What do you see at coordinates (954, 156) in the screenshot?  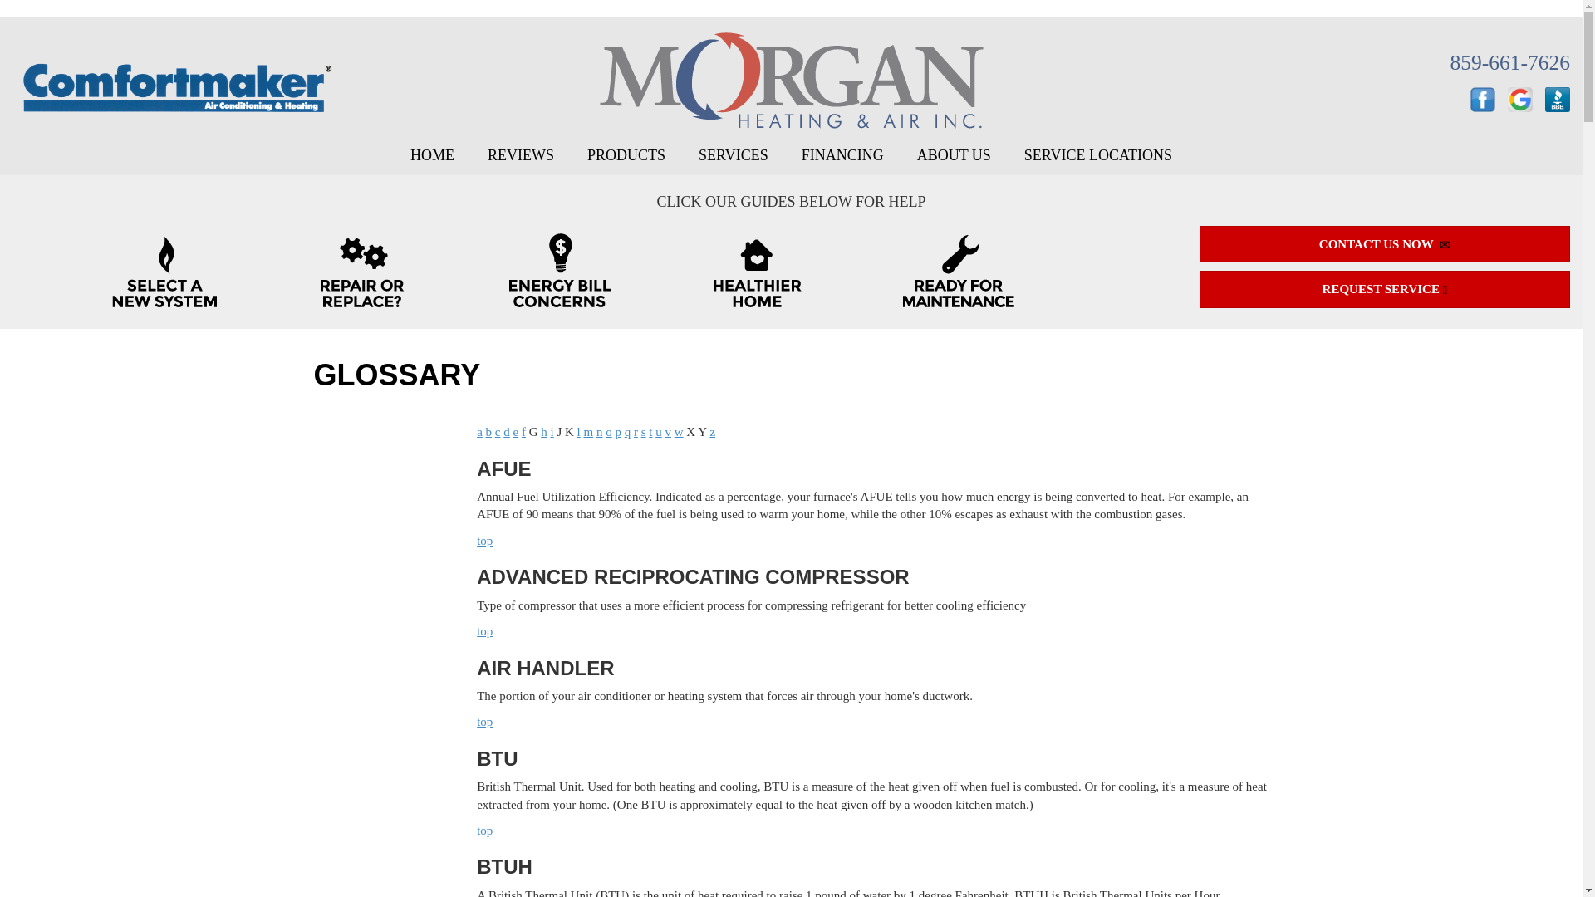 I see `ABOUT US` at bounding box center [954, 156].